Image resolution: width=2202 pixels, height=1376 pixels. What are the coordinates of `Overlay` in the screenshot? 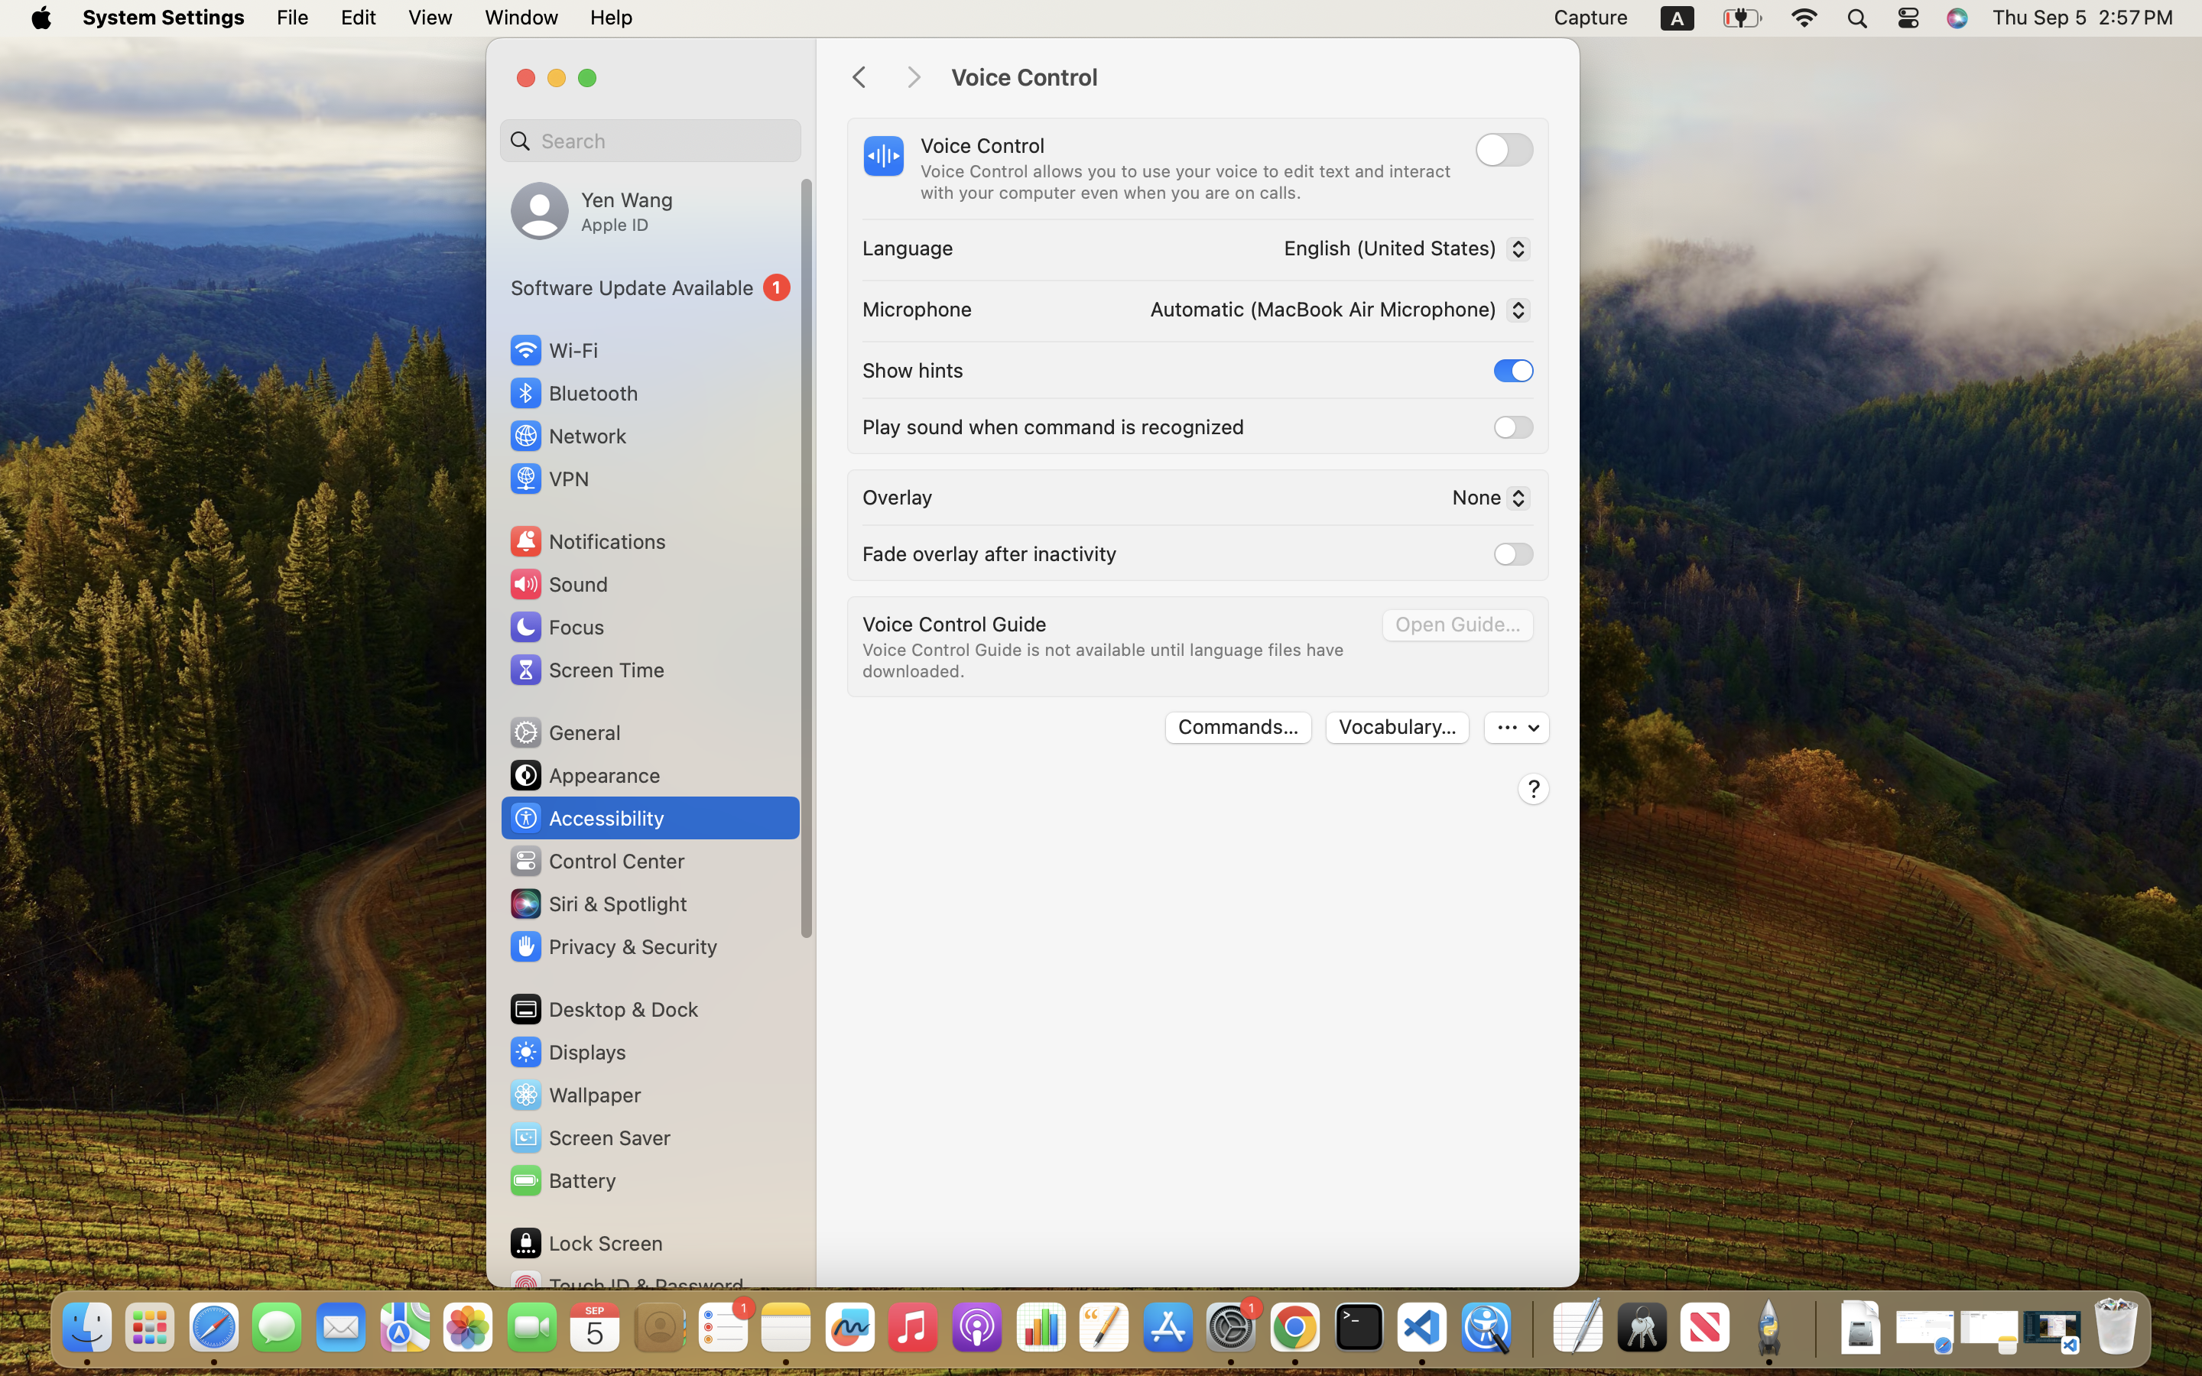 It's located at (898, 497).